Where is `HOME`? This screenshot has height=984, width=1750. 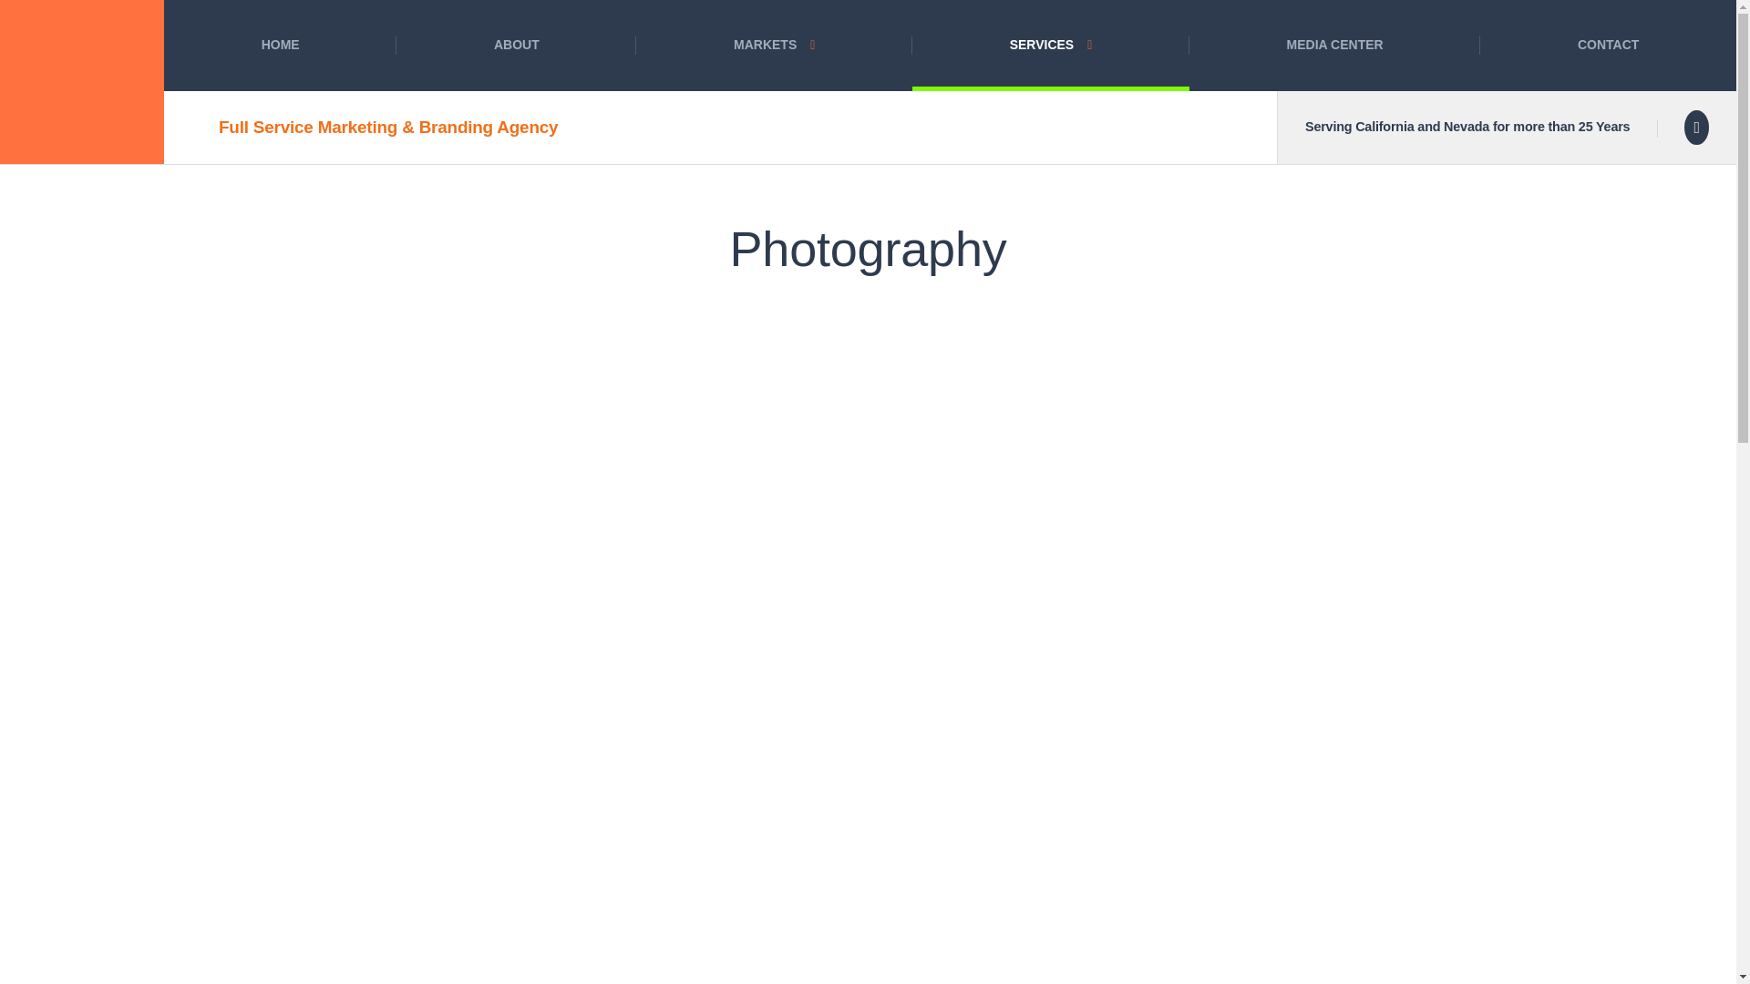
HOME is located at coordinates (281, 46).